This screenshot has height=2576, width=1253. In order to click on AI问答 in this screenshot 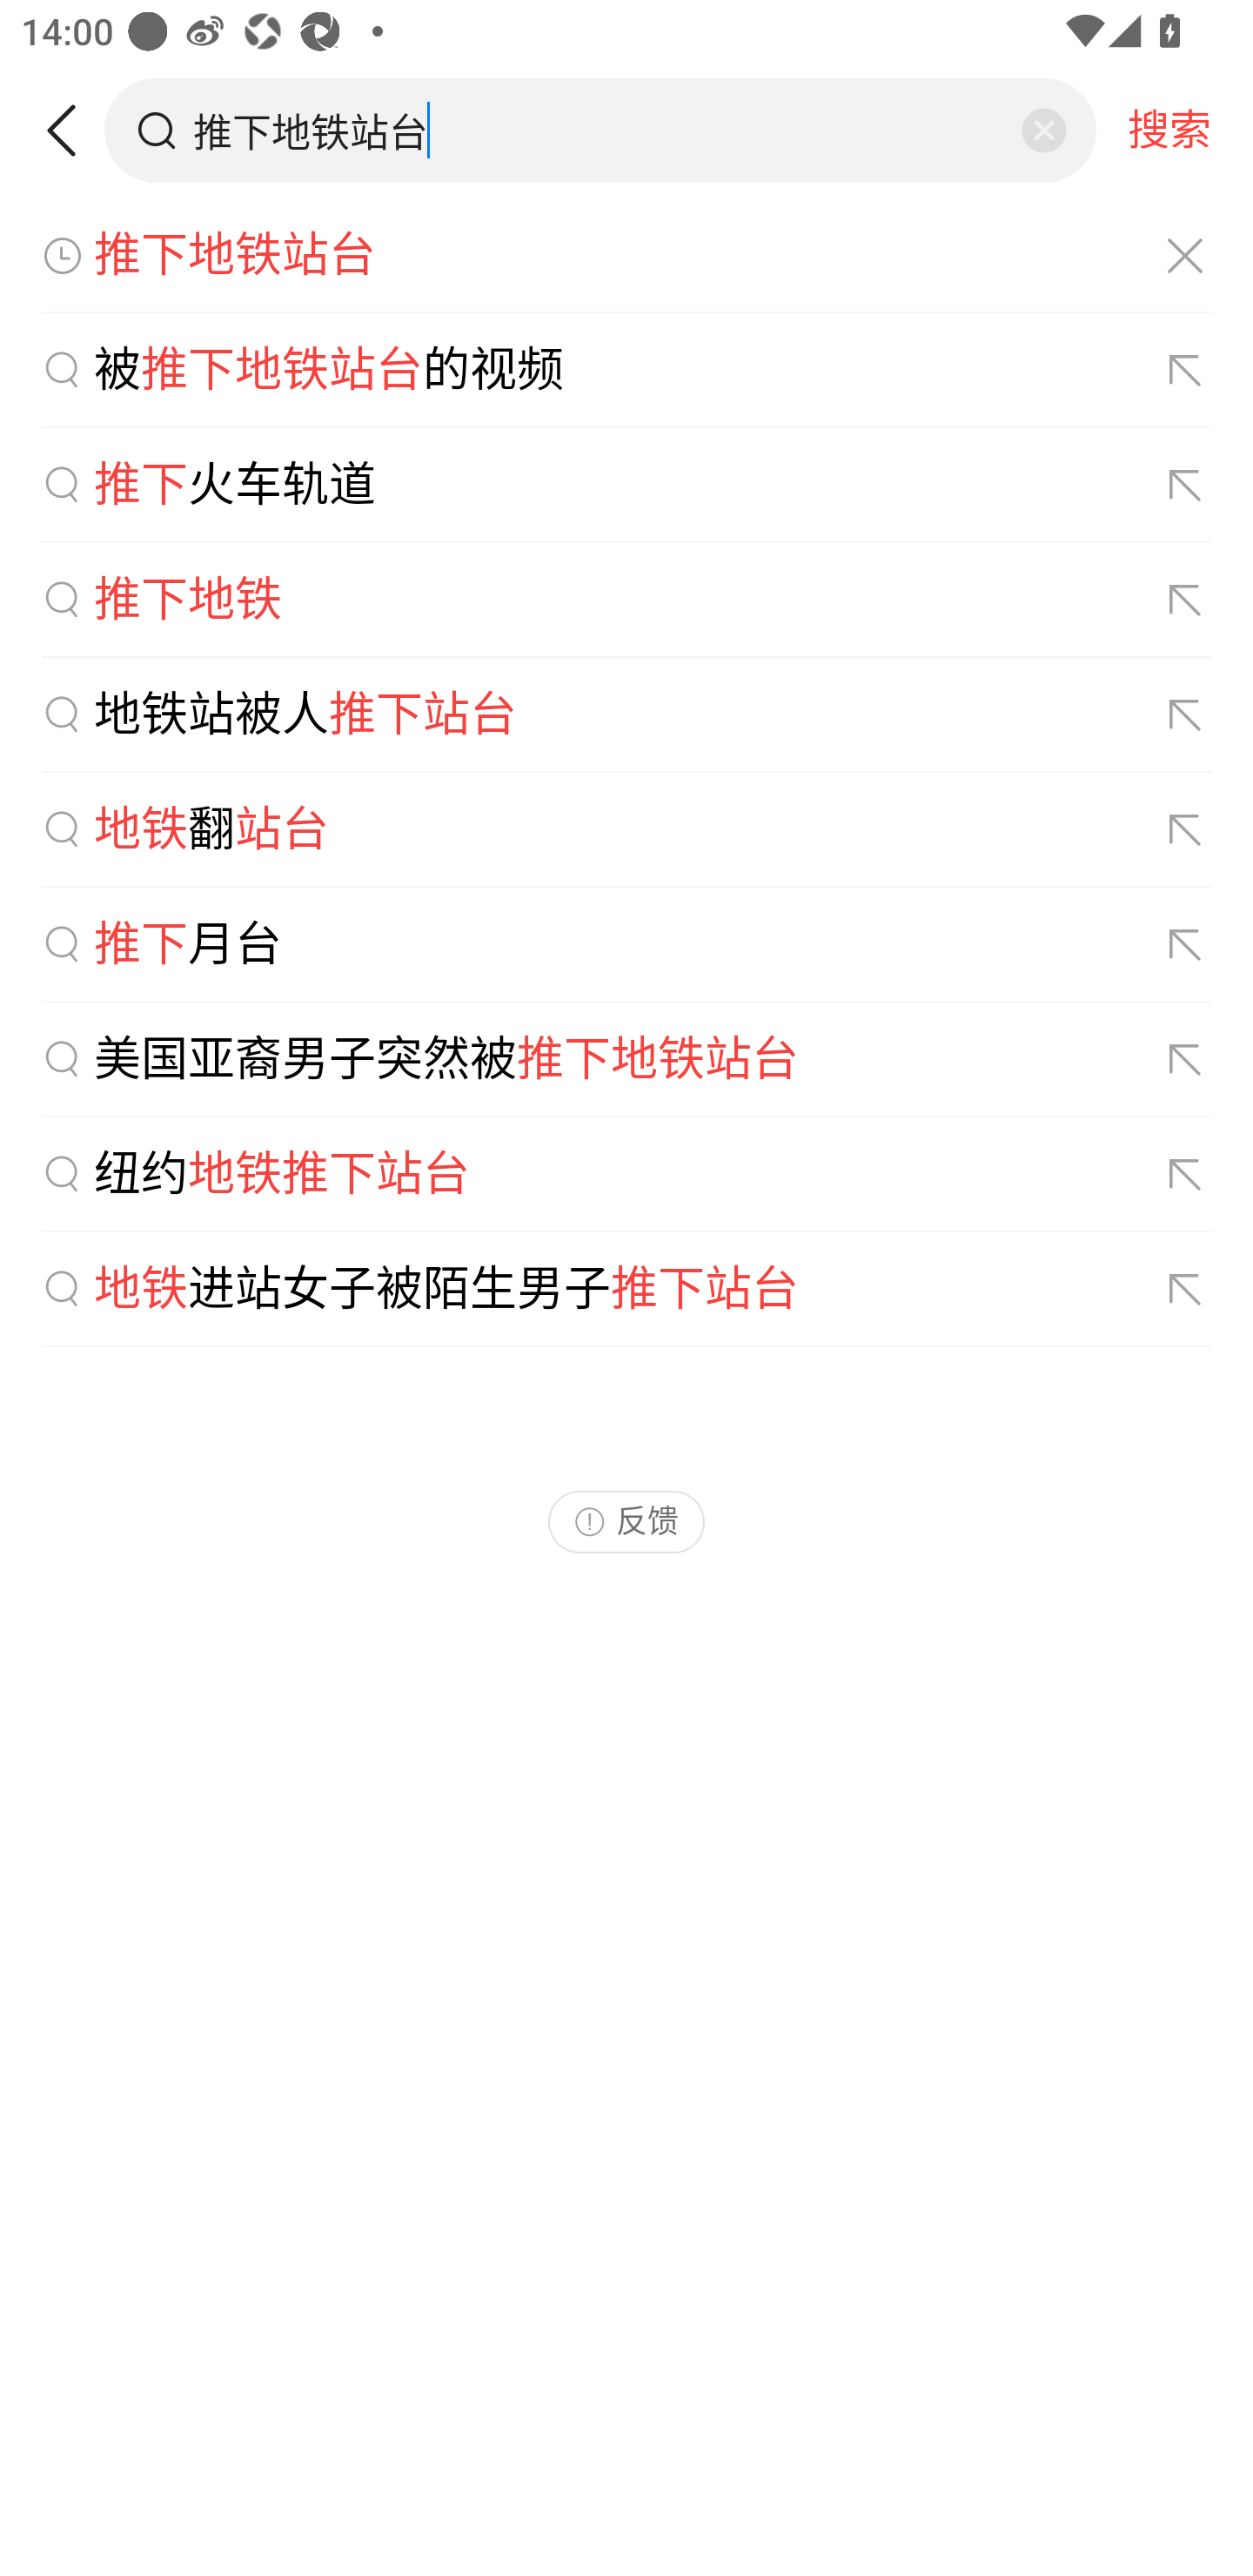, I will do `click(56, 244)`.